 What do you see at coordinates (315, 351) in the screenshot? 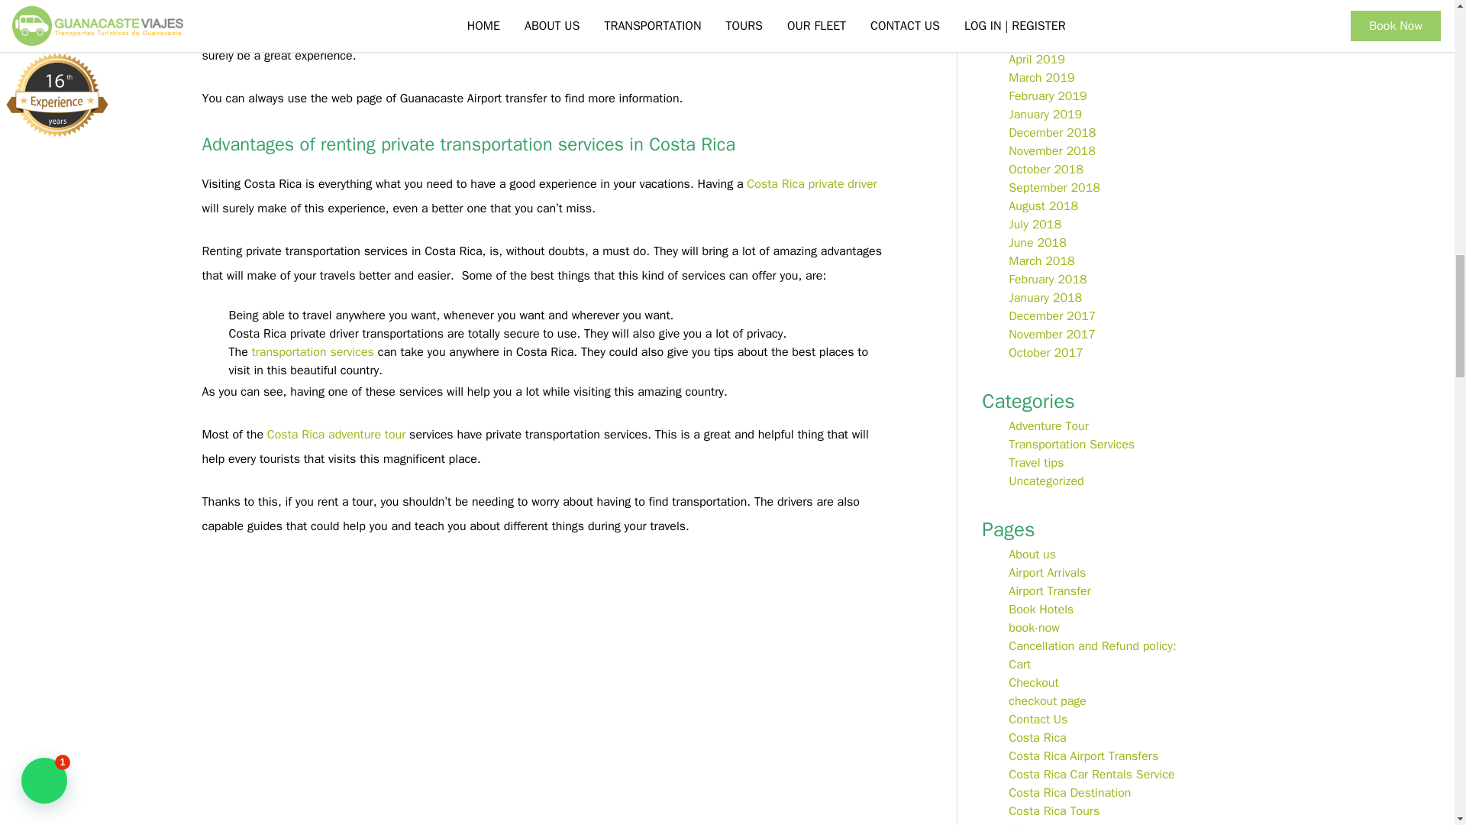
I see `transportation services` at bounding box center [315, 351].